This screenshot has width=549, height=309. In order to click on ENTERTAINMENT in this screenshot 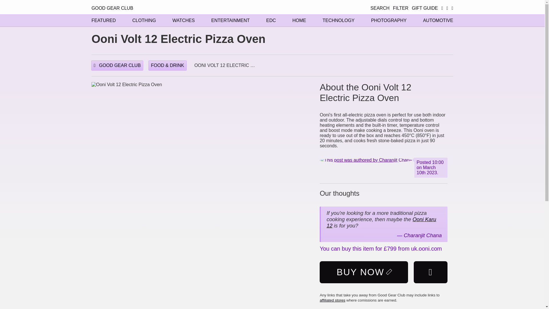, I will do `click(230, 20)`.